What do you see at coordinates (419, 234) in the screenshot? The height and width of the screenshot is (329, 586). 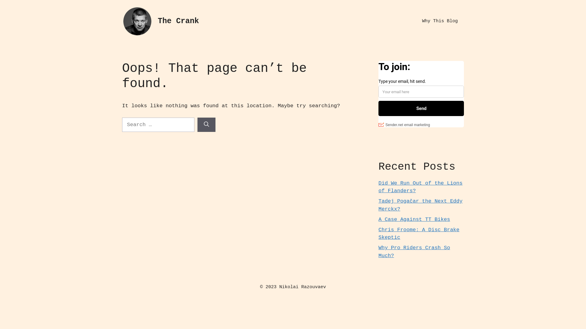 I see `Chris Froome: A Disc Brake Skeptic` at bounding box center [419, 234].